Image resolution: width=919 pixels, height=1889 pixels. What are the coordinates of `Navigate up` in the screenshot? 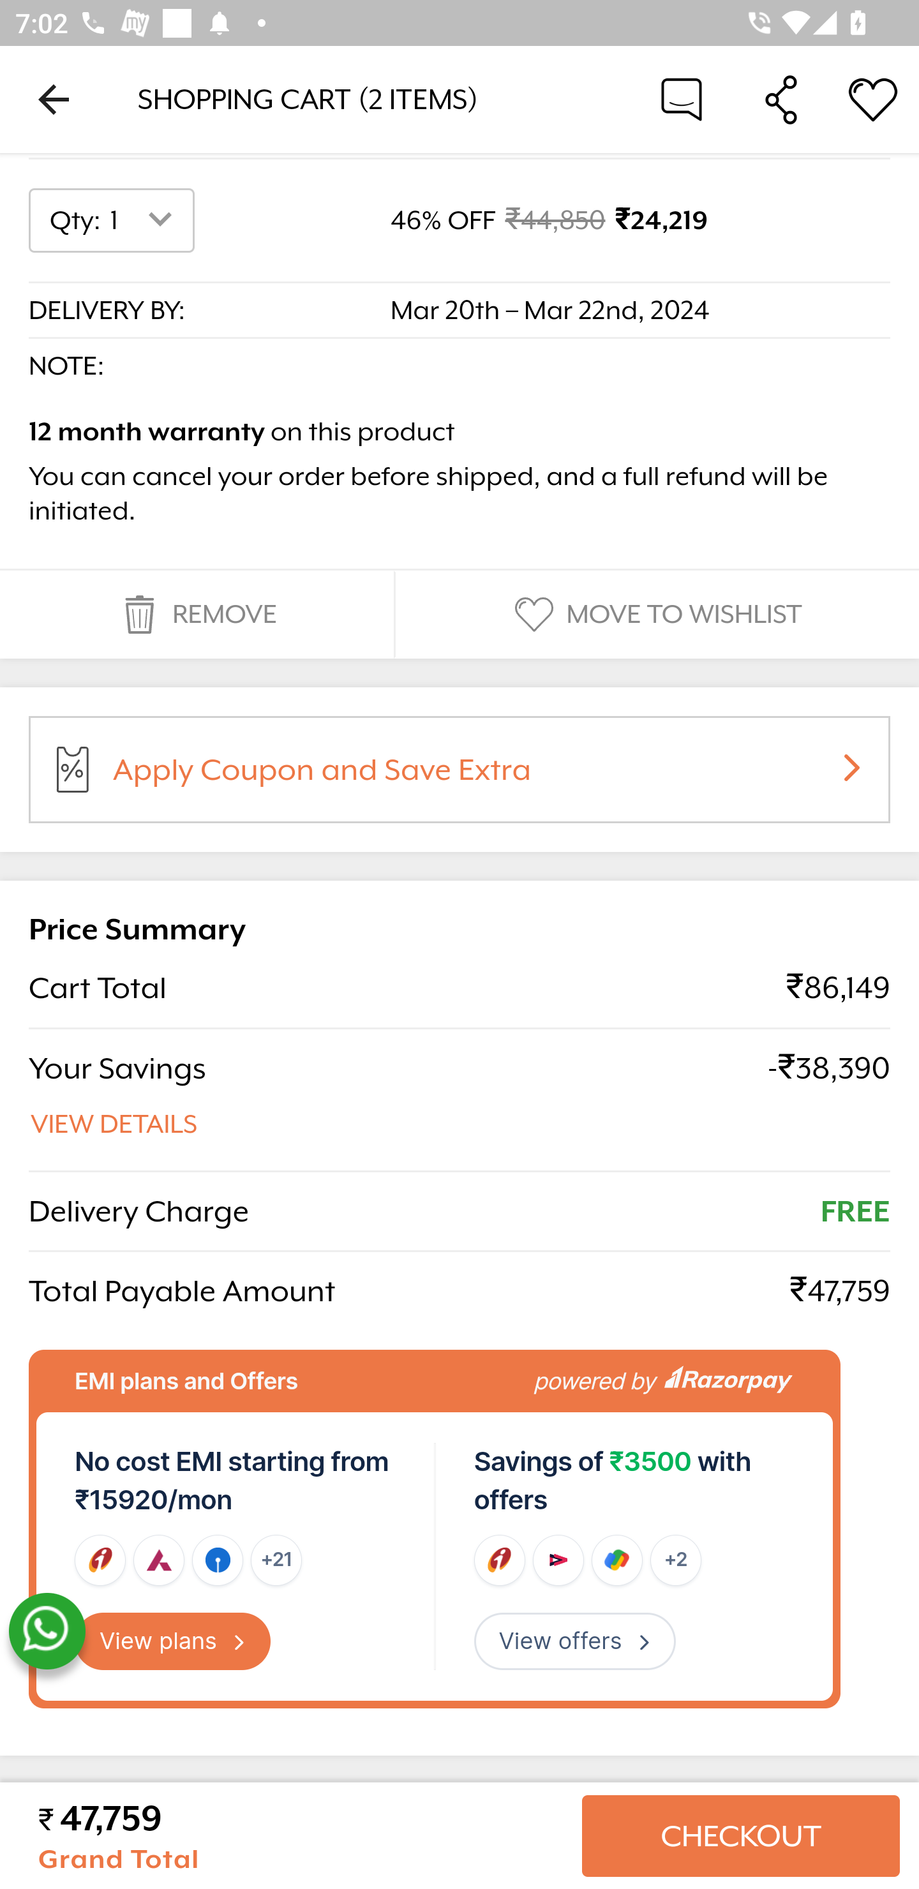 It's located at (54, 99).